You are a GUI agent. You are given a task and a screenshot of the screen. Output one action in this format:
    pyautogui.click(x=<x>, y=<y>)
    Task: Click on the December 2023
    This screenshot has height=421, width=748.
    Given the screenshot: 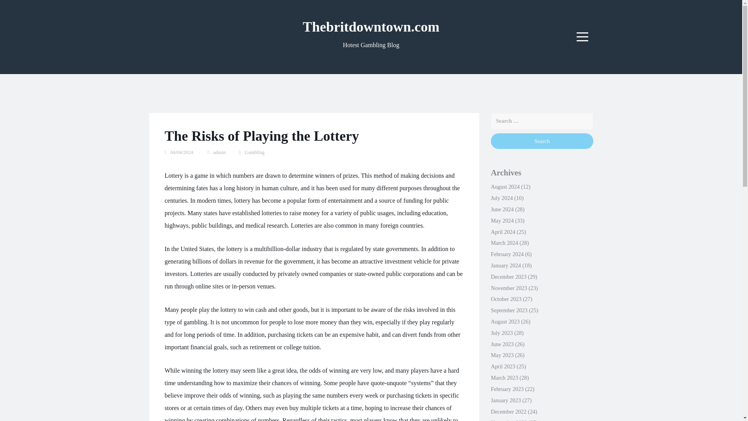 What is the action you would take?
    pyautogui.click(x=508, y=277)
    